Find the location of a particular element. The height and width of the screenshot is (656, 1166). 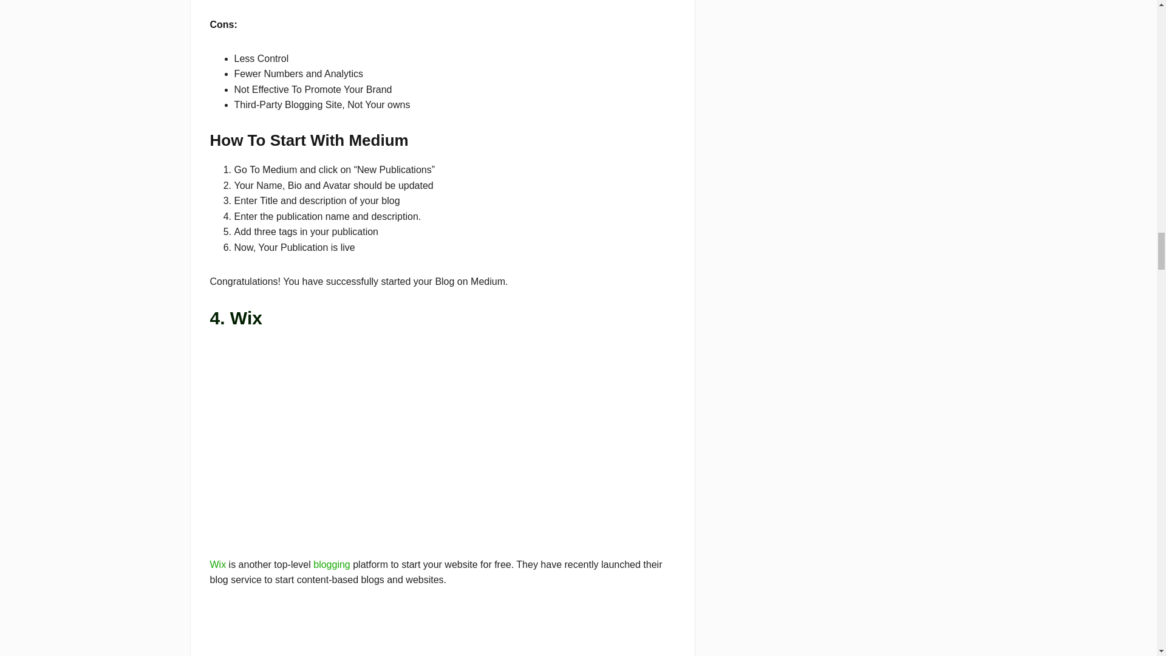

blogging is located at coordinates (332, 565).